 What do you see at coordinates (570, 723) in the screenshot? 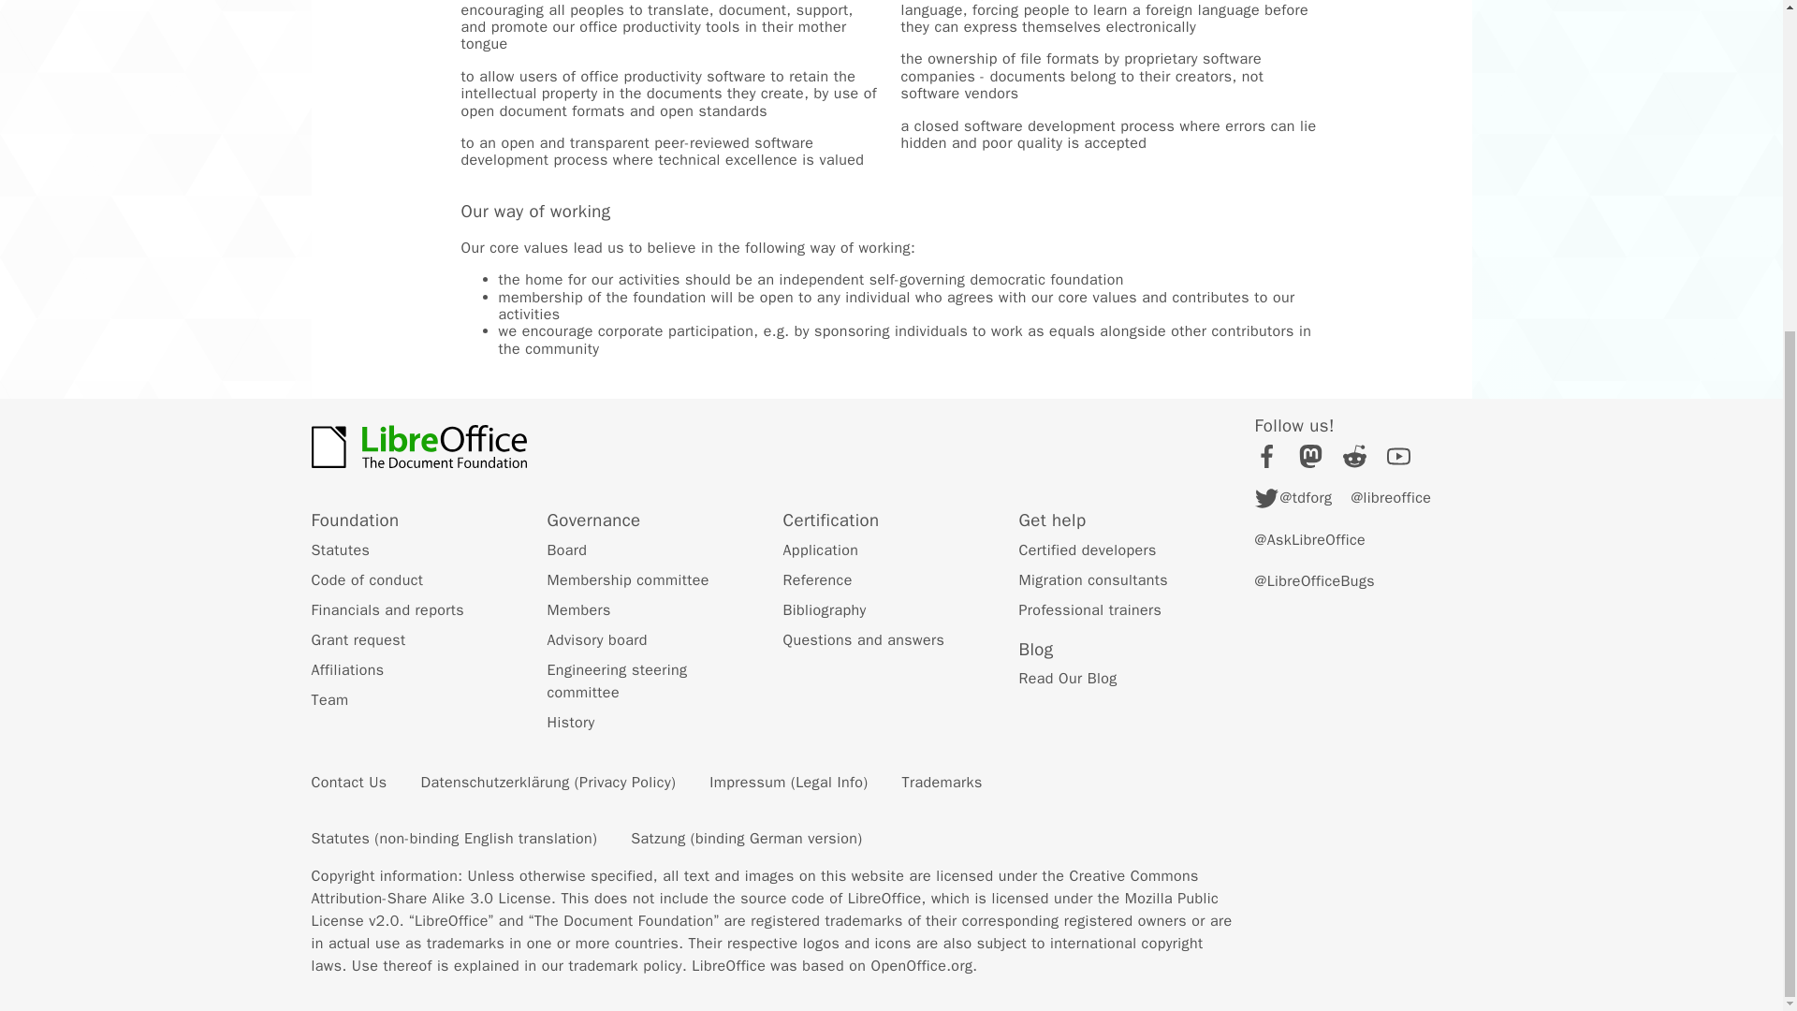
I see `History` at bounding box center [570, 723].